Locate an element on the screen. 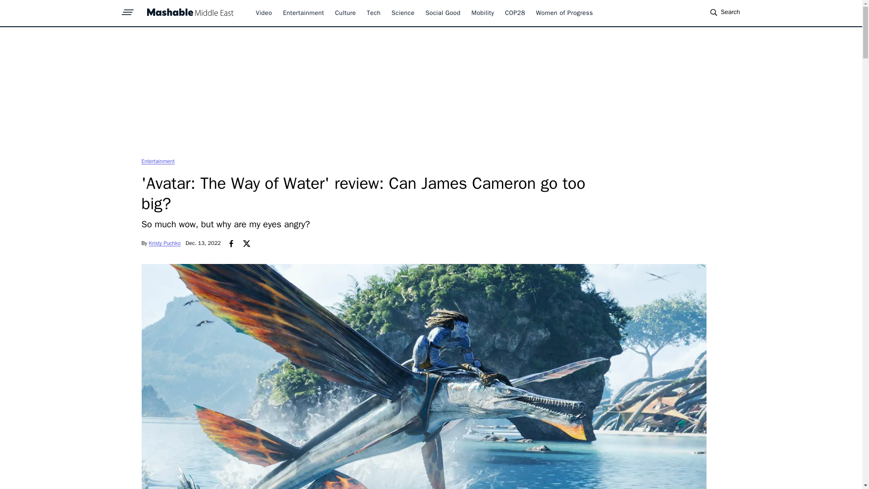 The image size is (869, 489). Mobility is located at coordinates (483, 13).